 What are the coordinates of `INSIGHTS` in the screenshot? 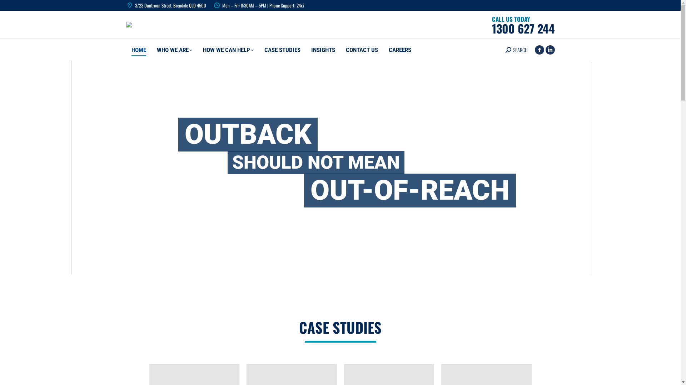 It's located at (323, 50).